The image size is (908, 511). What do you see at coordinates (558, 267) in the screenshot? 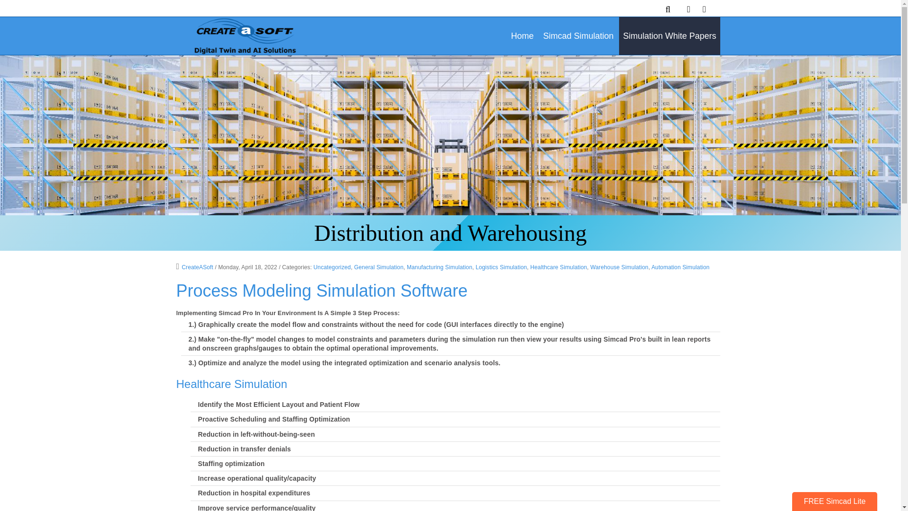
I see `Healthcare Simulation` at bounding box center [558, 267].